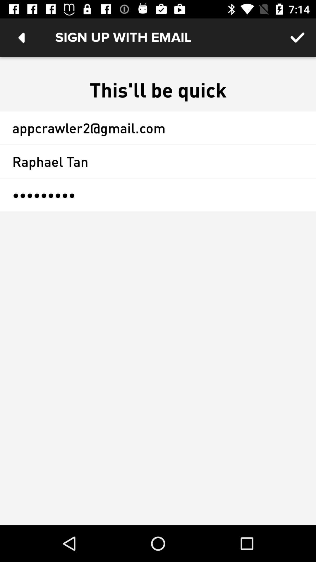  Describe the element at coordinates (297, 37) in the screenshot. I see `click item to the right of the sign up with item` at that location.